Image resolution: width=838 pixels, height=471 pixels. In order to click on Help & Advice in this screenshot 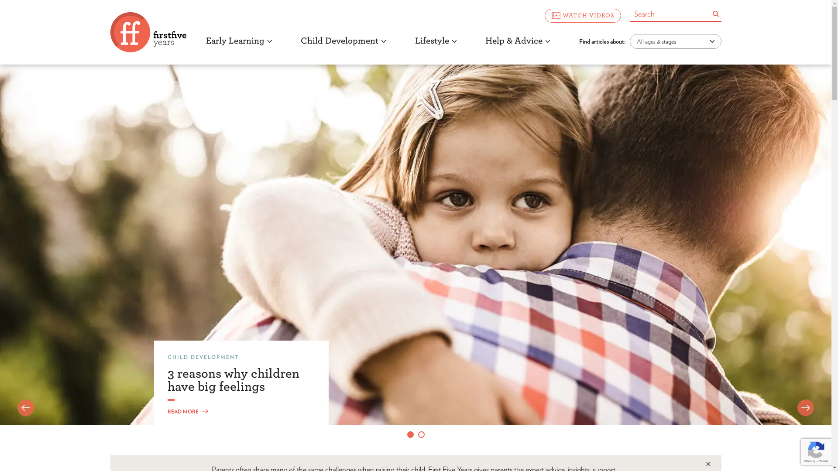, I will do `click(518, 48)`.